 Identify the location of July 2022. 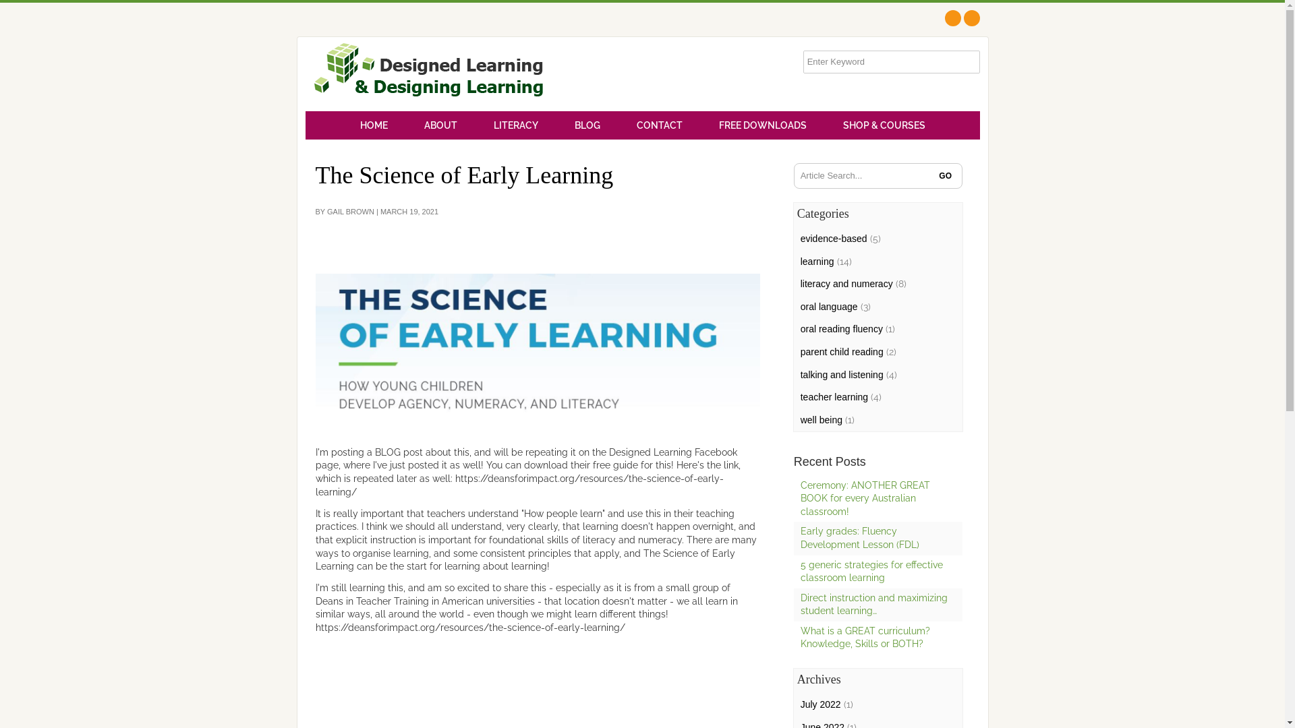
(821, 704).